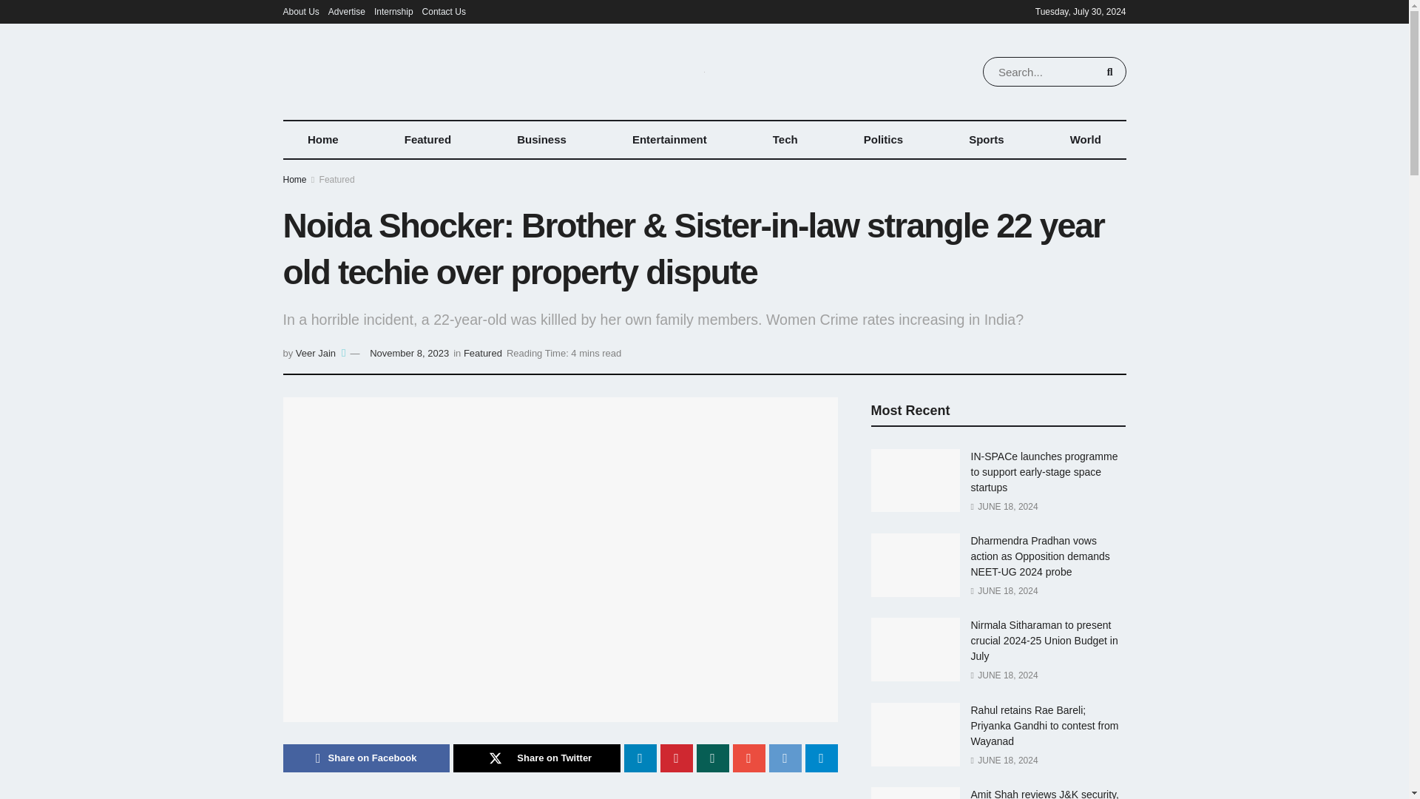 This screenshot has width=1420, height=799. Describe the element at coordinates (322, 139) in the screenshot. I see `Home` at that location.